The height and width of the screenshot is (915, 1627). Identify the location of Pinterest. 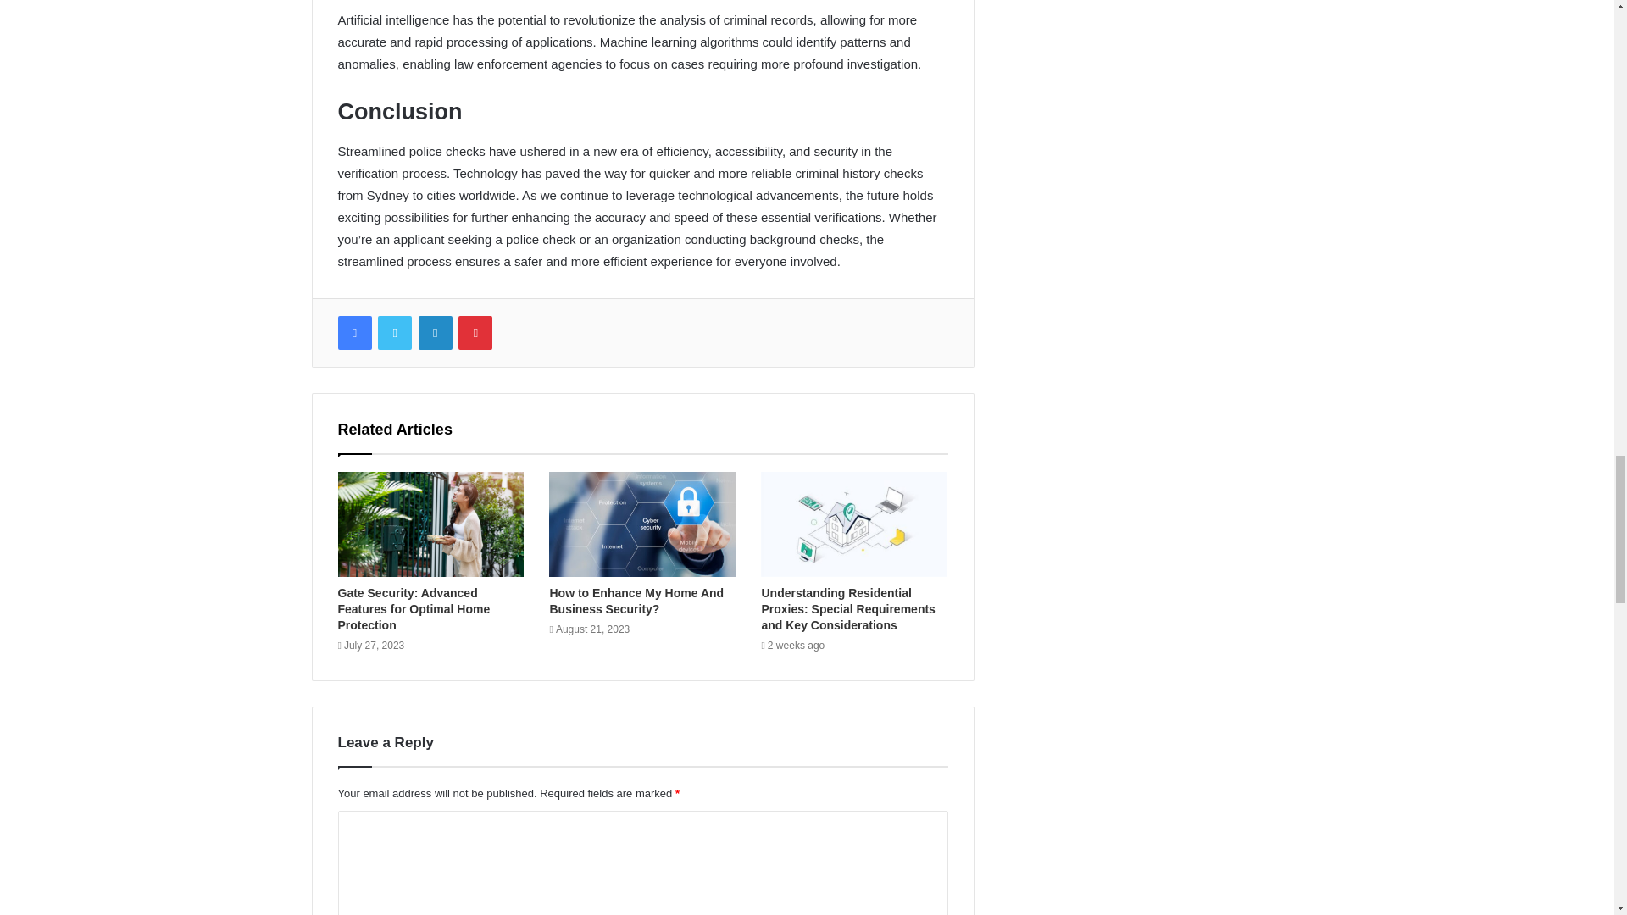
(475, 332).